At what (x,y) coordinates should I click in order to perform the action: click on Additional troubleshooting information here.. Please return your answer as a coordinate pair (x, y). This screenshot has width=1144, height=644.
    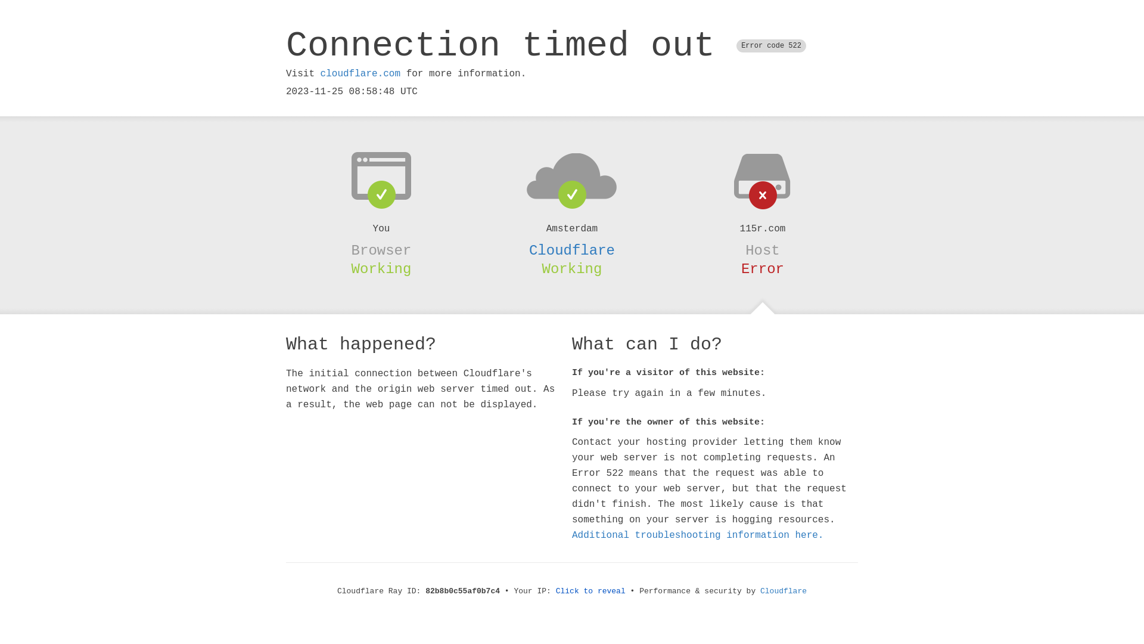
    Looking at the image, I should click on (698, 535).